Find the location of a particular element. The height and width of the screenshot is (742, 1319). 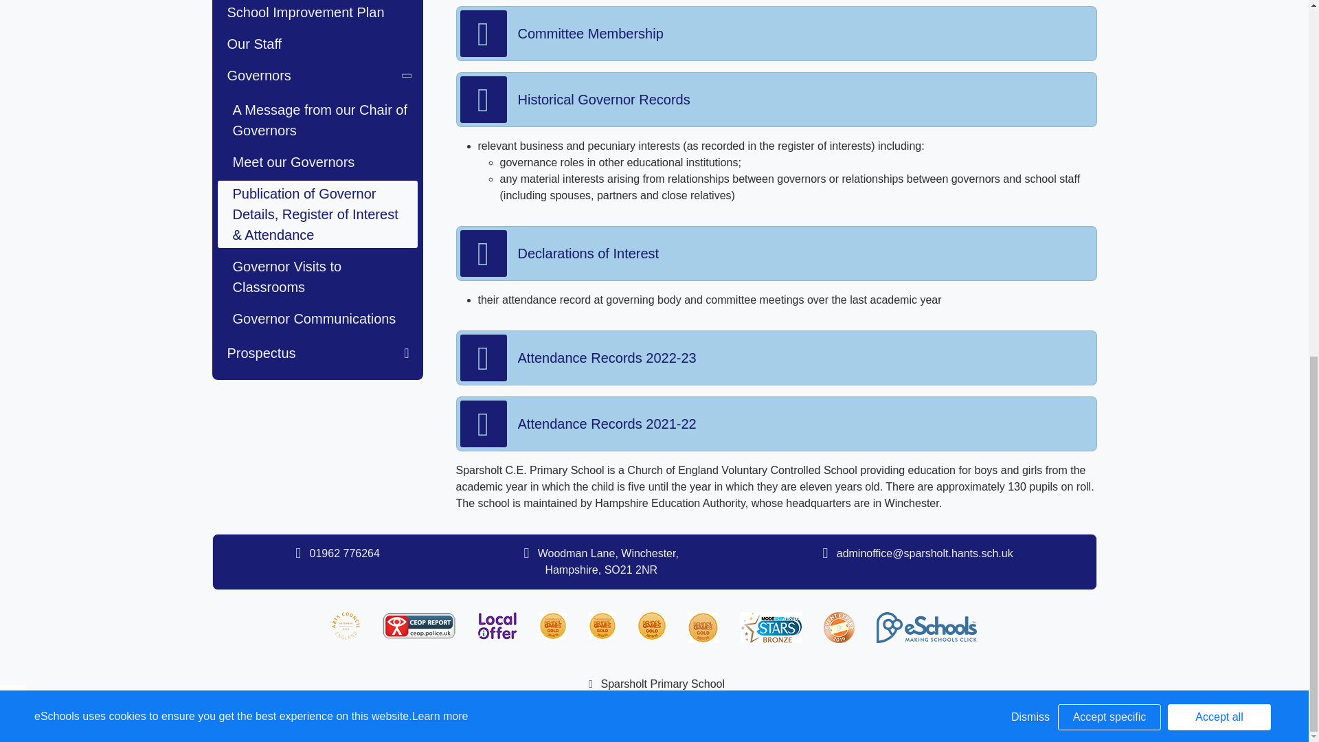

Modeshift Stars Bronze is located at coordinates (771, 628).